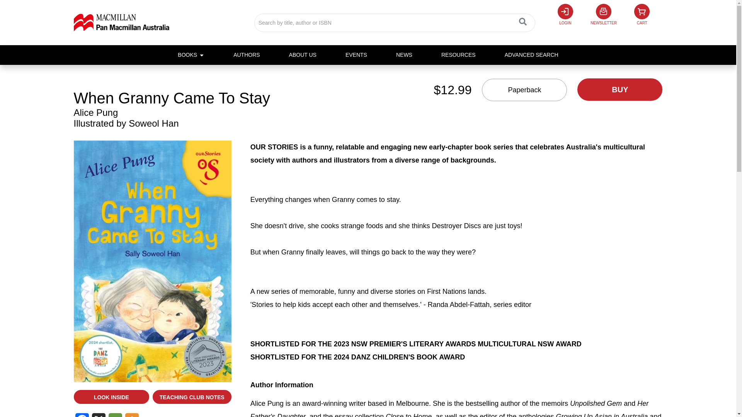 The height and width of the screenshot is (417, 742). I want to click on Facebook, so click(81, 415).